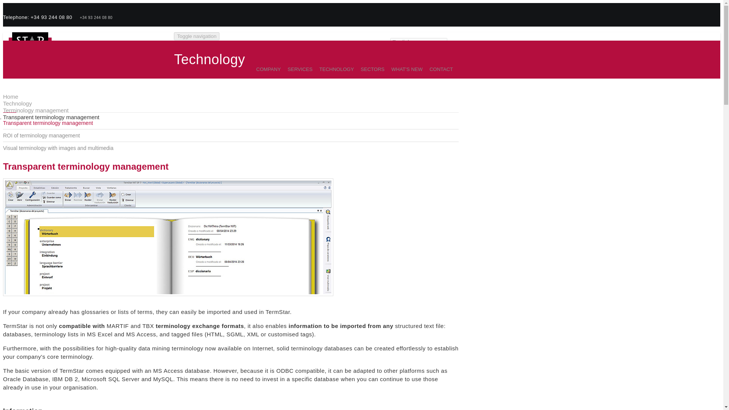 The image size is (729, 410). I want to click on TECHNOLOGY, so click(333, 69).